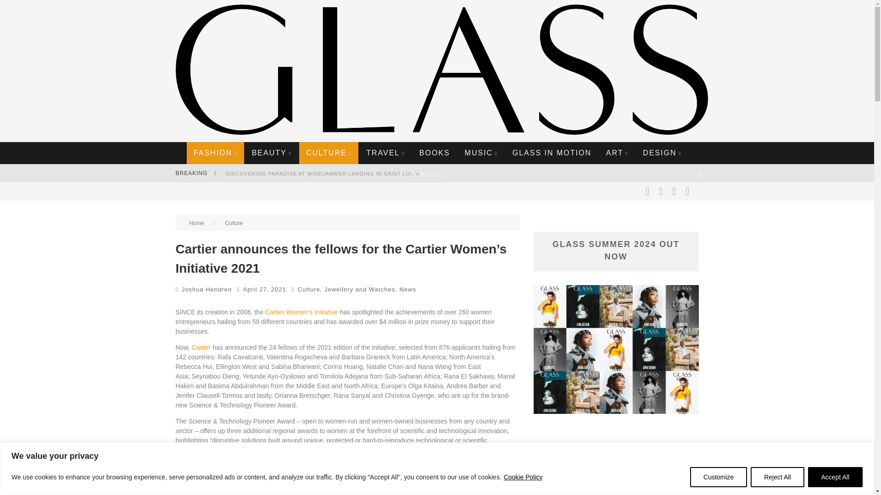 Image resolution: width=881 pixels, height=495 pixels. I want to click on Cookie Policy, so click(523, 477).